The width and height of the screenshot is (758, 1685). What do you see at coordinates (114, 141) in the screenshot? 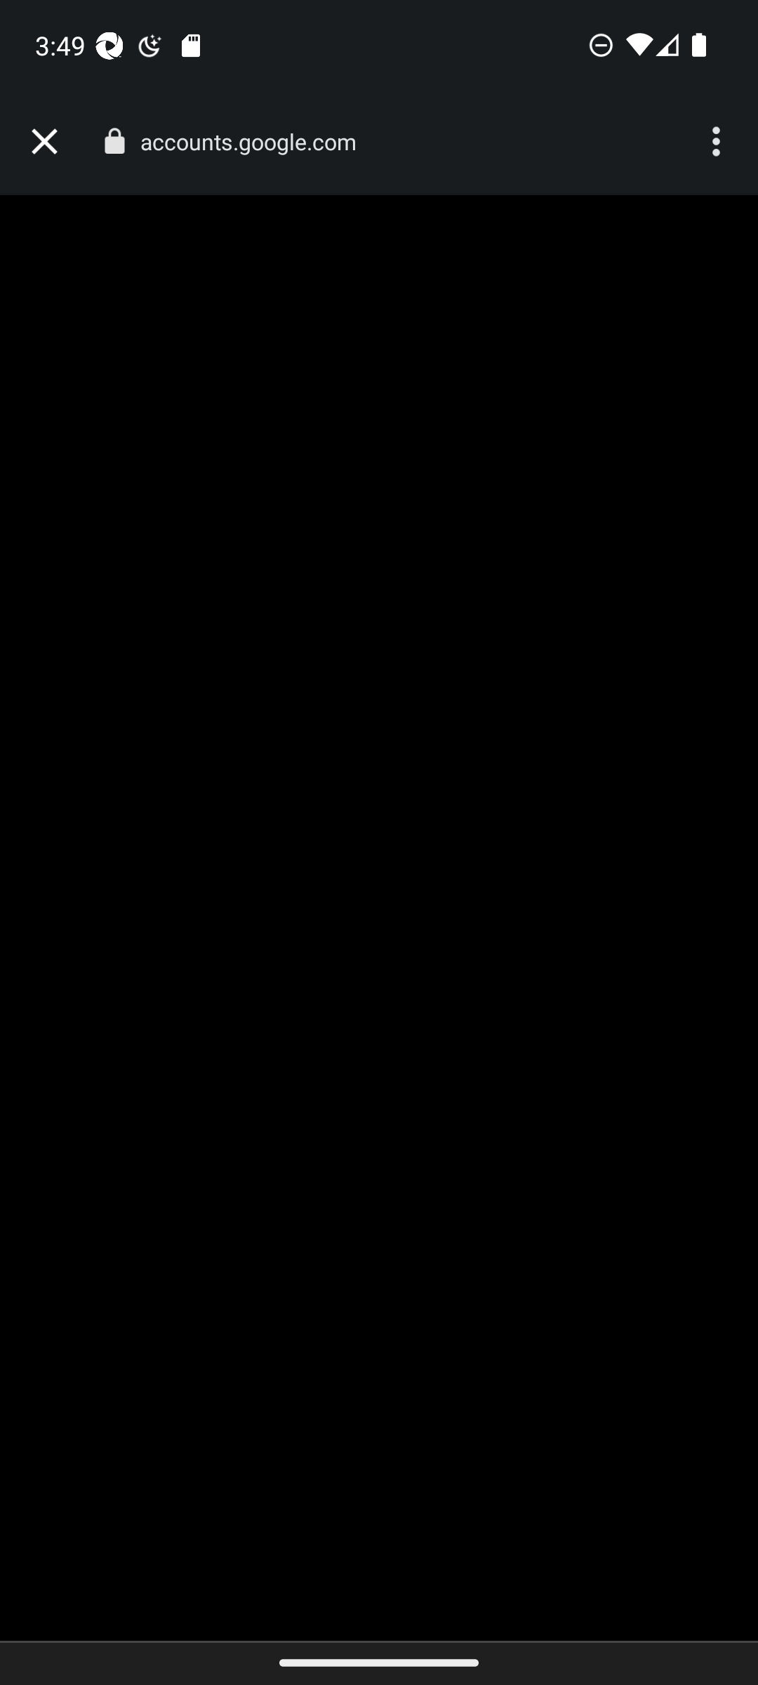
I see `Connection is secure` at bounding box center [114, 141].